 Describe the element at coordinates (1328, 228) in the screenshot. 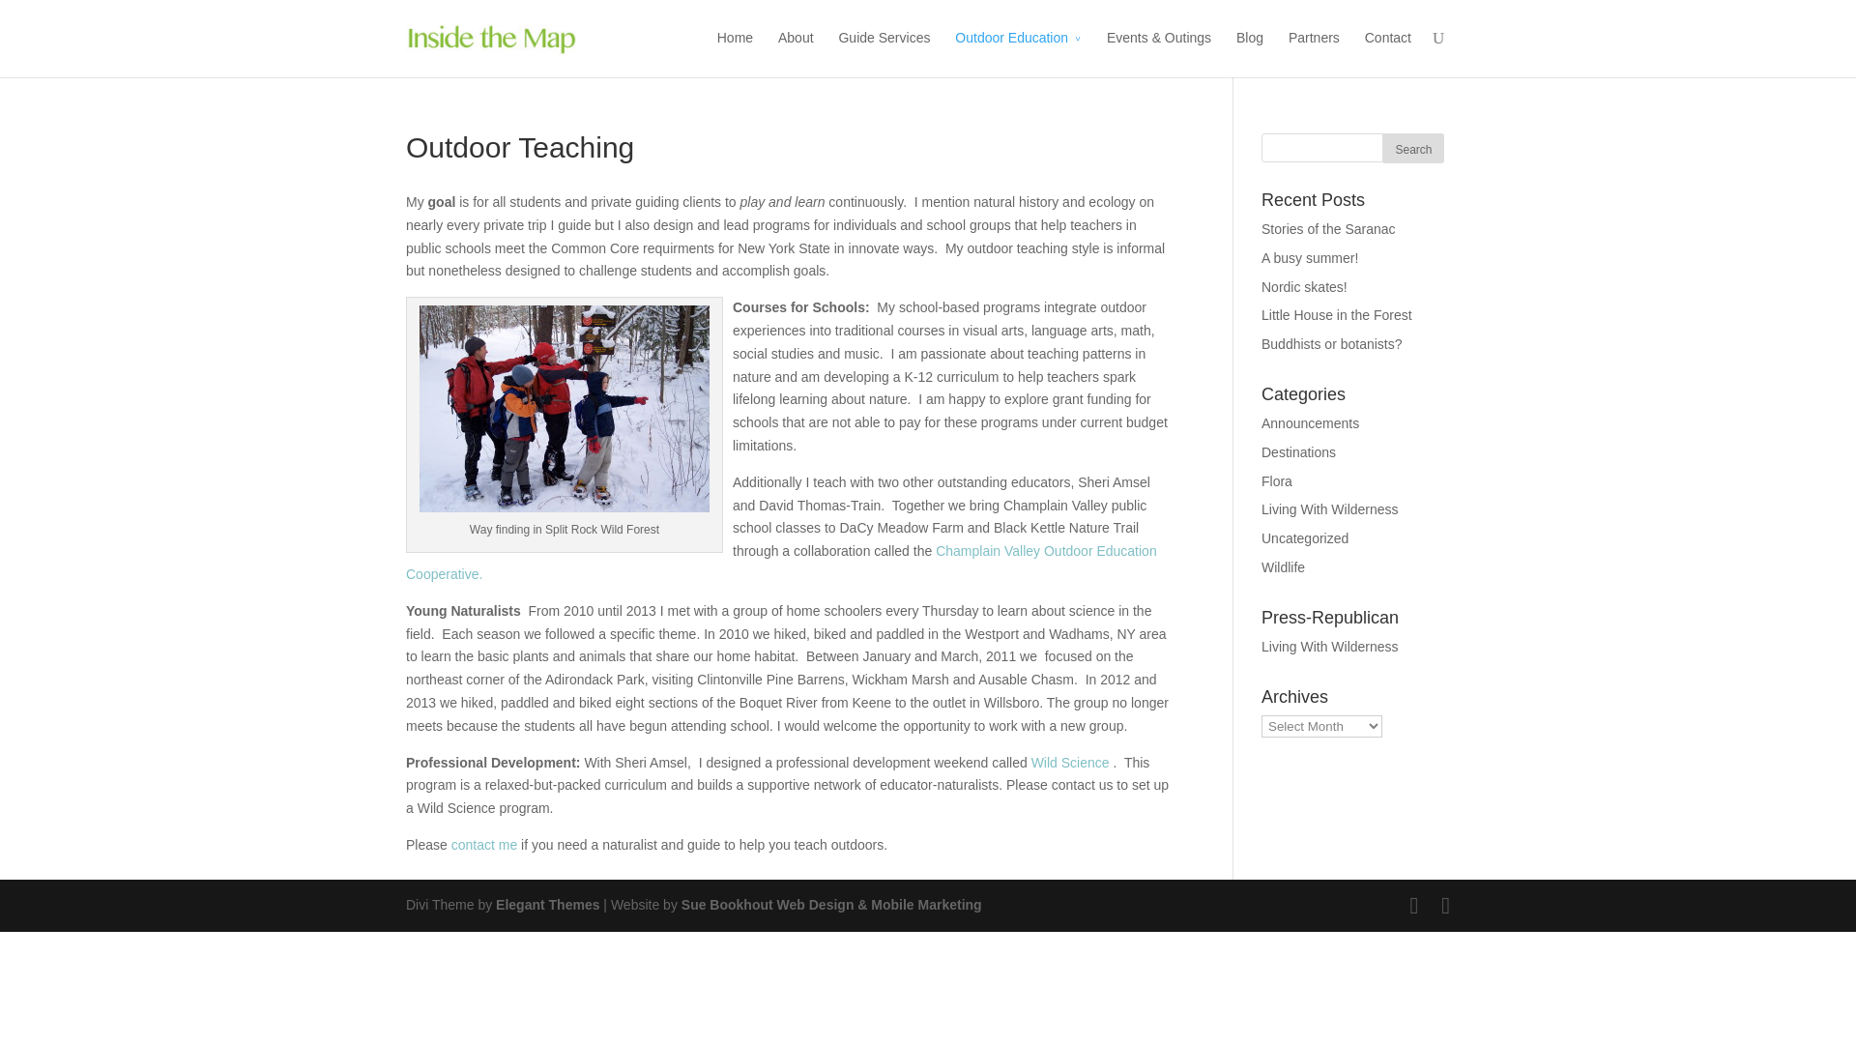

I see `Stories of the Saranac` at that location.